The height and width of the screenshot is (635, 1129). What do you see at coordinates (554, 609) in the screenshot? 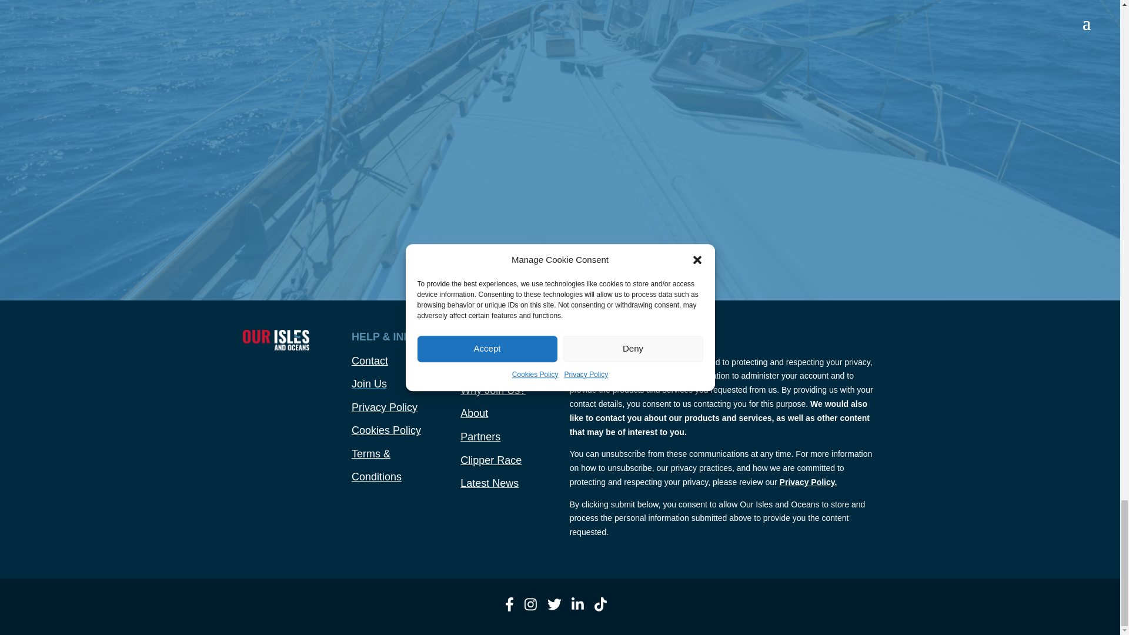
I see `Follow us on Twitter` at bounding box center [554, 609].